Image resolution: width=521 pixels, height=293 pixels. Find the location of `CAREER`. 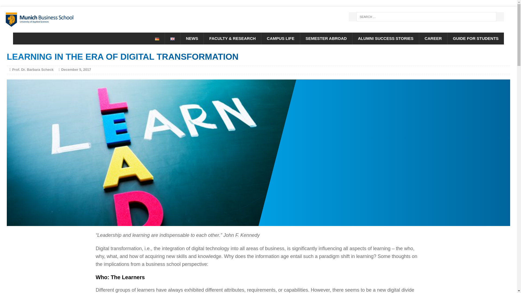

CAREER is located at coordinates (433, 39).